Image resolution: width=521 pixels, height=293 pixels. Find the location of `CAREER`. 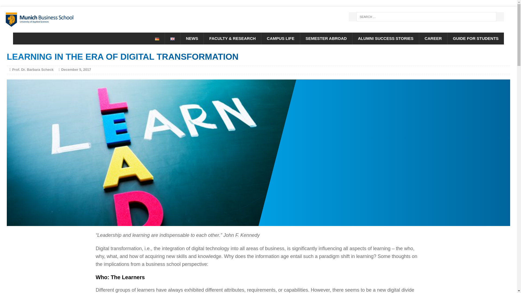

CAREER is located at coordinates (433, 39).